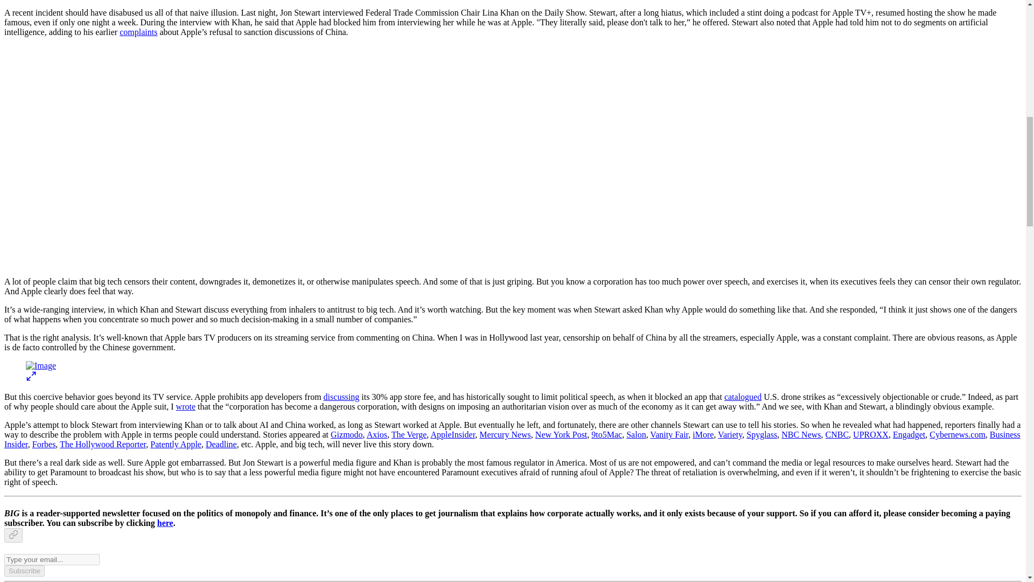 The width and height of the screenshot is (1034, 582). What do you see at coordinates (409, 434) in the screenshot?
I see `The Verge` at bounding box center [409, 434].